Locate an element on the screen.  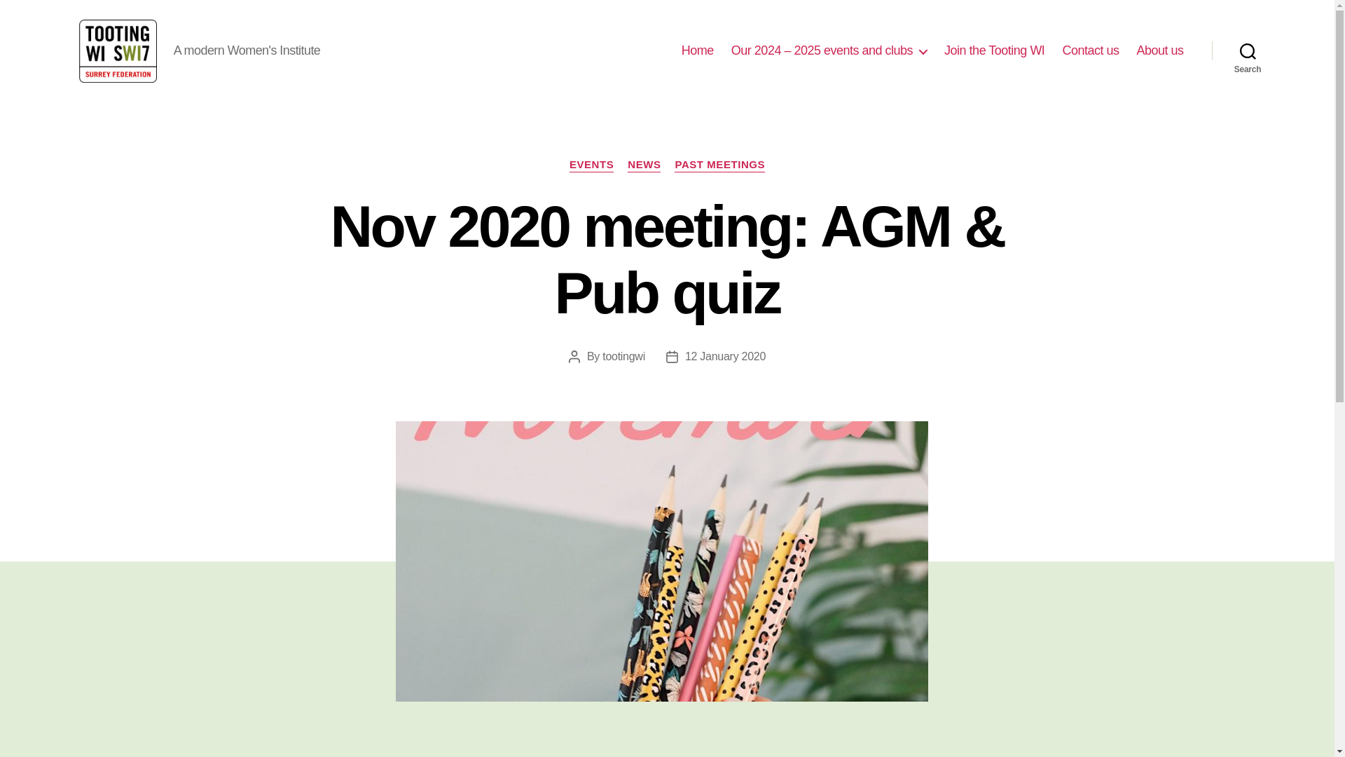
Contact us is located at coordinates (1090, 50).